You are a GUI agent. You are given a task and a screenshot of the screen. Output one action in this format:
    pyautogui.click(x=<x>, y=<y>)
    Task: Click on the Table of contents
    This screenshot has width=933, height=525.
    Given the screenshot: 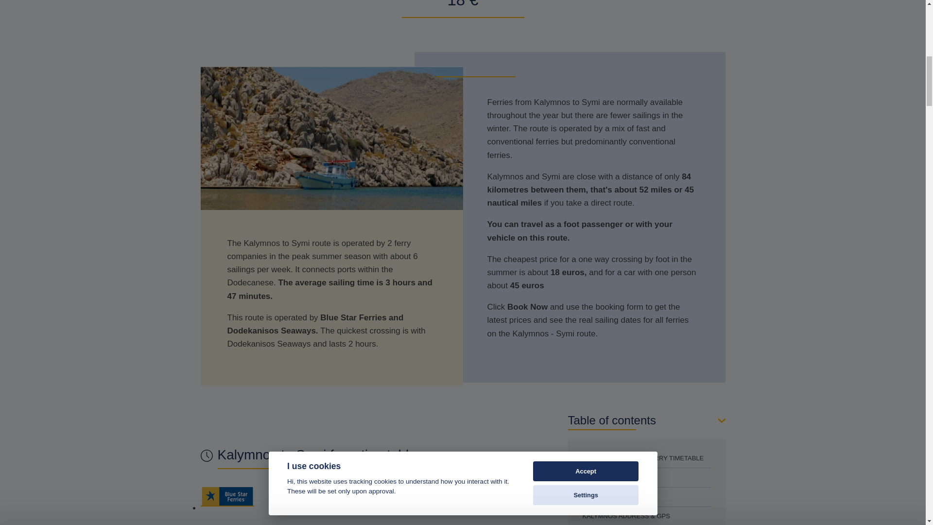 What is the action you would take?
    pyautogui.click(x=646, y=420)
    